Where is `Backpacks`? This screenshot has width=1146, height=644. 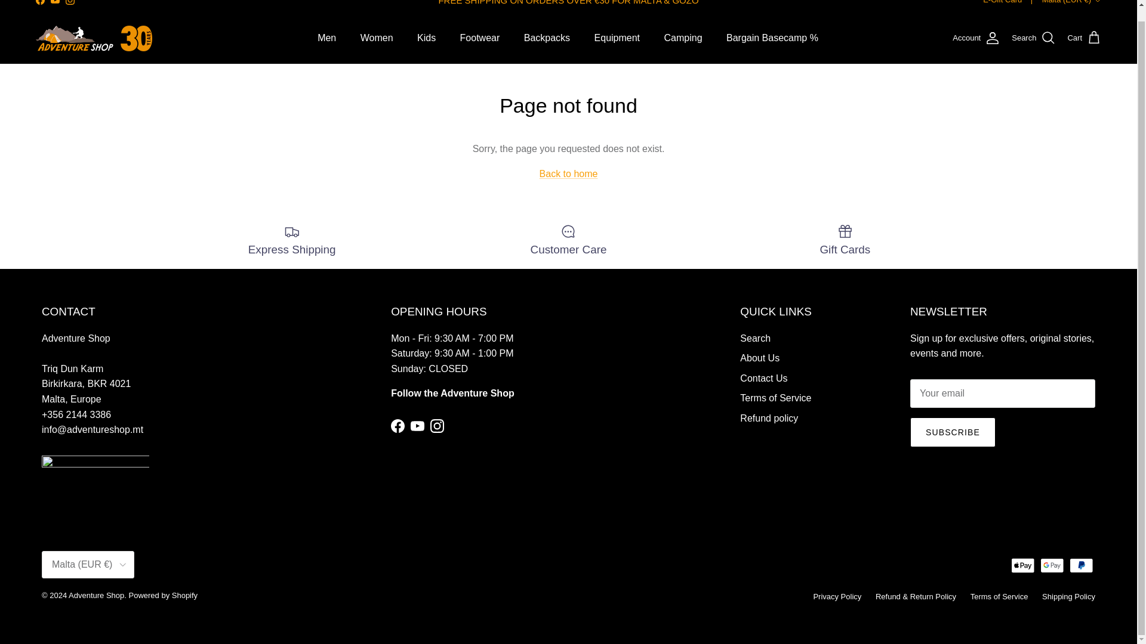 Backpacks is located at coordinates (547, 38).